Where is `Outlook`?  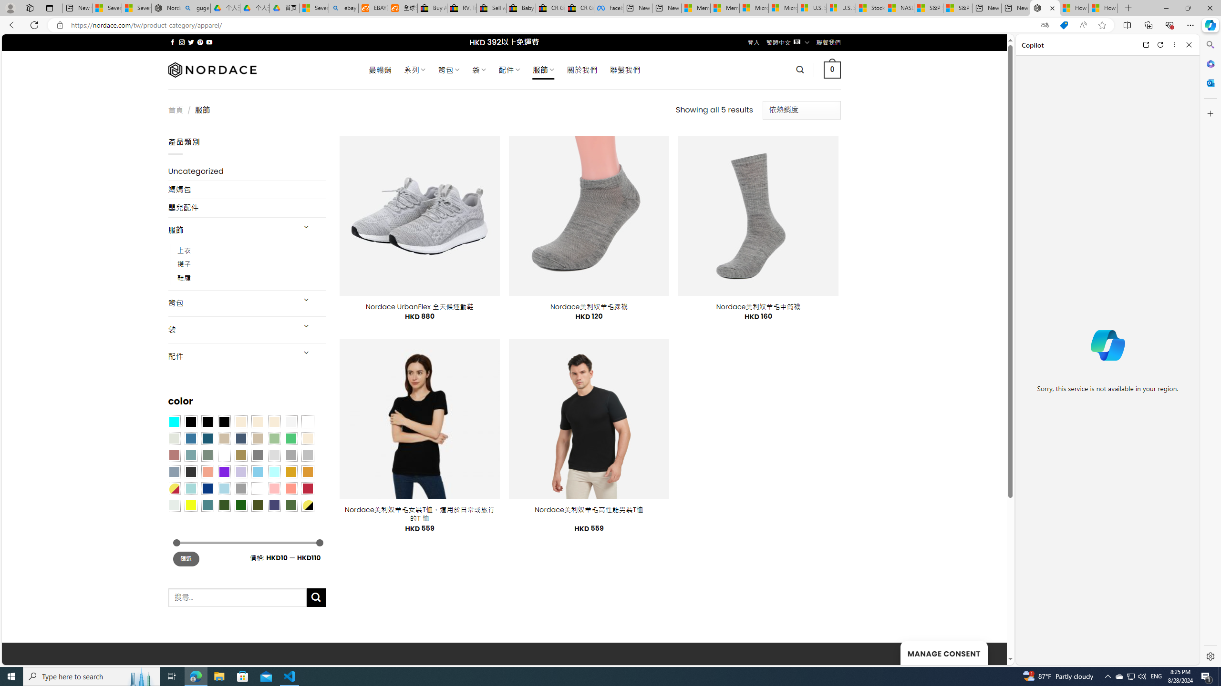 Outlook is located at coordinates (1210, 82).